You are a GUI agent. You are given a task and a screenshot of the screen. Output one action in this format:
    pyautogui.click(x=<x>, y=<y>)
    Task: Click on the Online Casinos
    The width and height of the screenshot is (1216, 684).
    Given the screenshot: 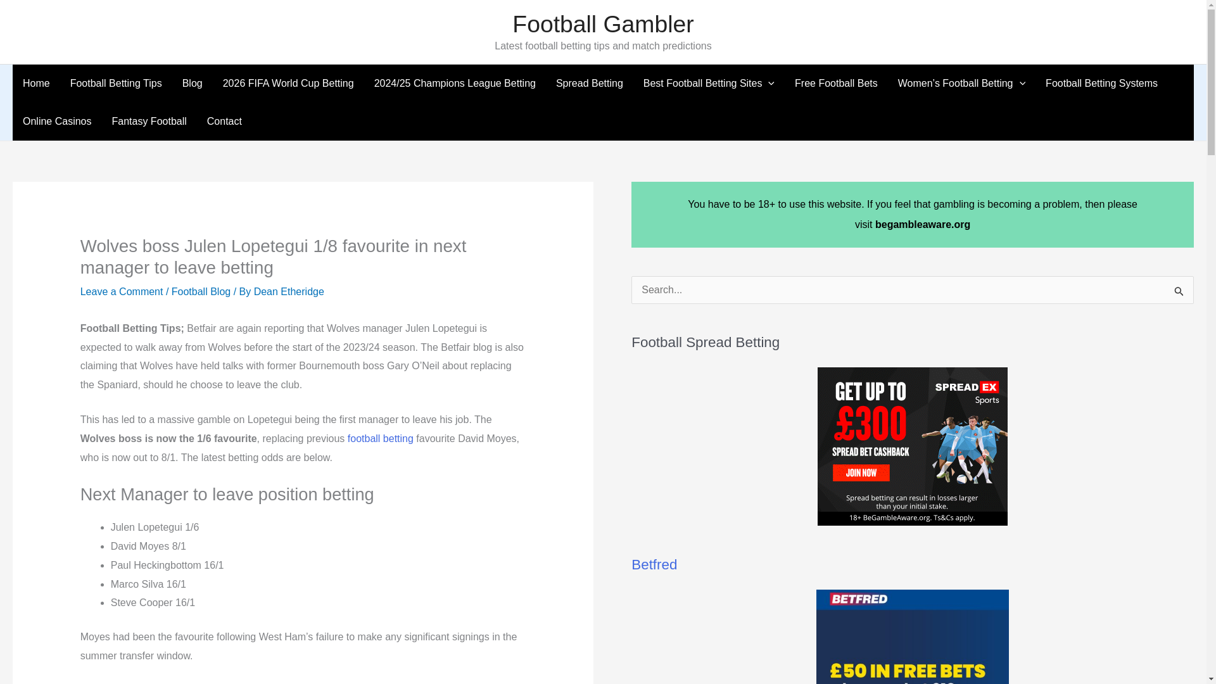 What is the action you would take?
    pyautogui.click(x=57, y=122)
    